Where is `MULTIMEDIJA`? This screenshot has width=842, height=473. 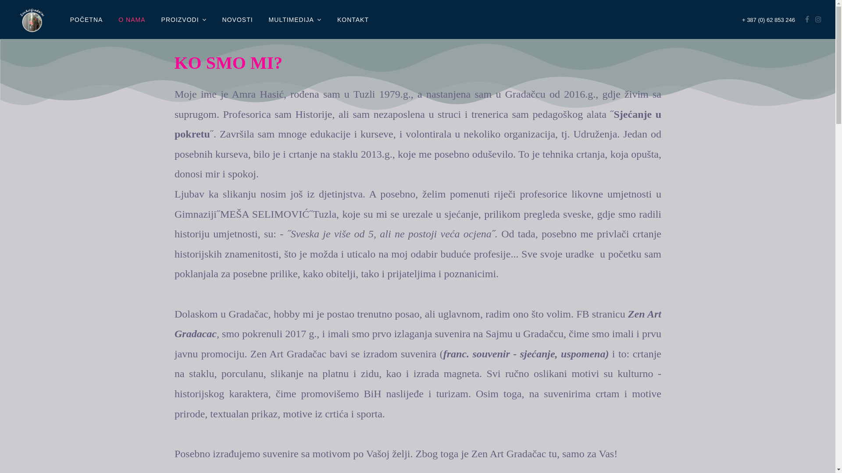
MULTIMEDIJA is located at coordinates (295, 20).